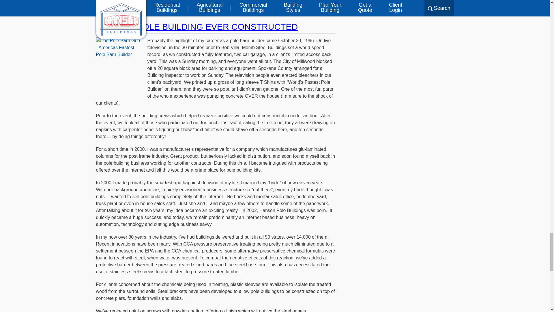  Describe the element at coordinates (120, 66) in the screenshot. I see `pole-barn-guru-fastest-pole-builder` at that location.